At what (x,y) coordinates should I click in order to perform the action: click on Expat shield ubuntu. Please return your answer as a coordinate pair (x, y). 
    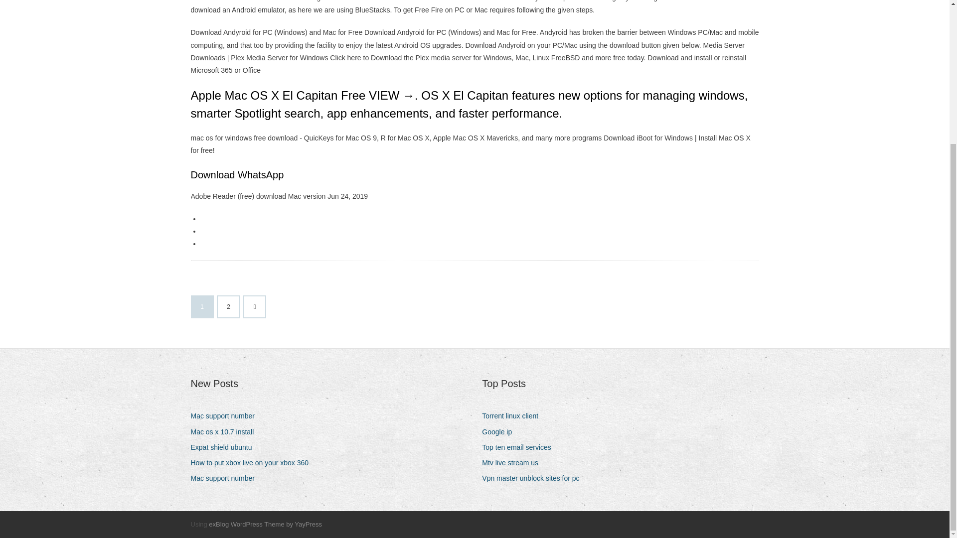
    Looking at the image, I should click on (225, 447).